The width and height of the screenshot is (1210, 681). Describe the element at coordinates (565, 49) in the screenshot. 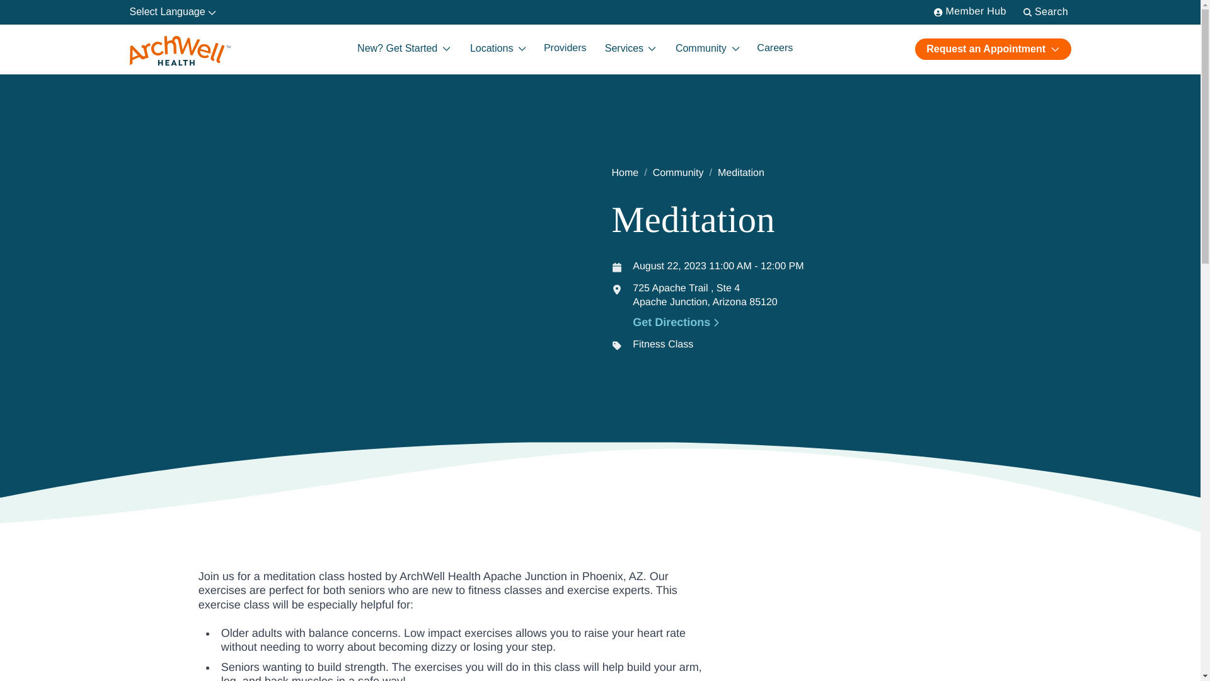

I see `Providers` at that location.